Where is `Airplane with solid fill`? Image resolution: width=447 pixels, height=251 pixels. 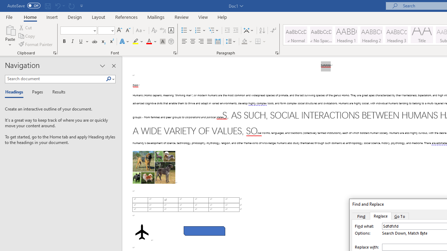
Airplane with solid fill is located at coordinates (142, 232).